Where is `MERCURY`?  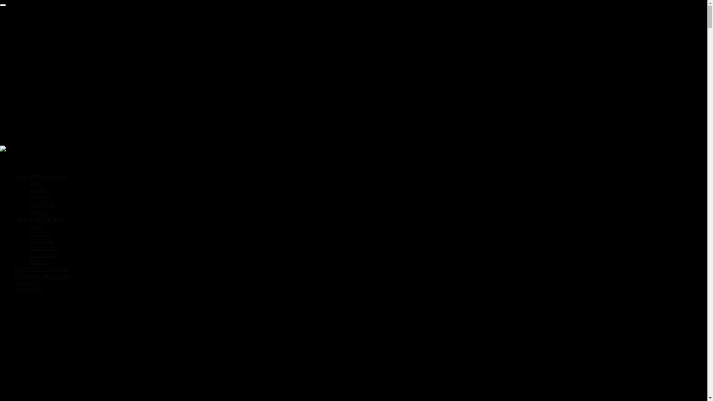 MERCURY is located at coordinates (44, 96).